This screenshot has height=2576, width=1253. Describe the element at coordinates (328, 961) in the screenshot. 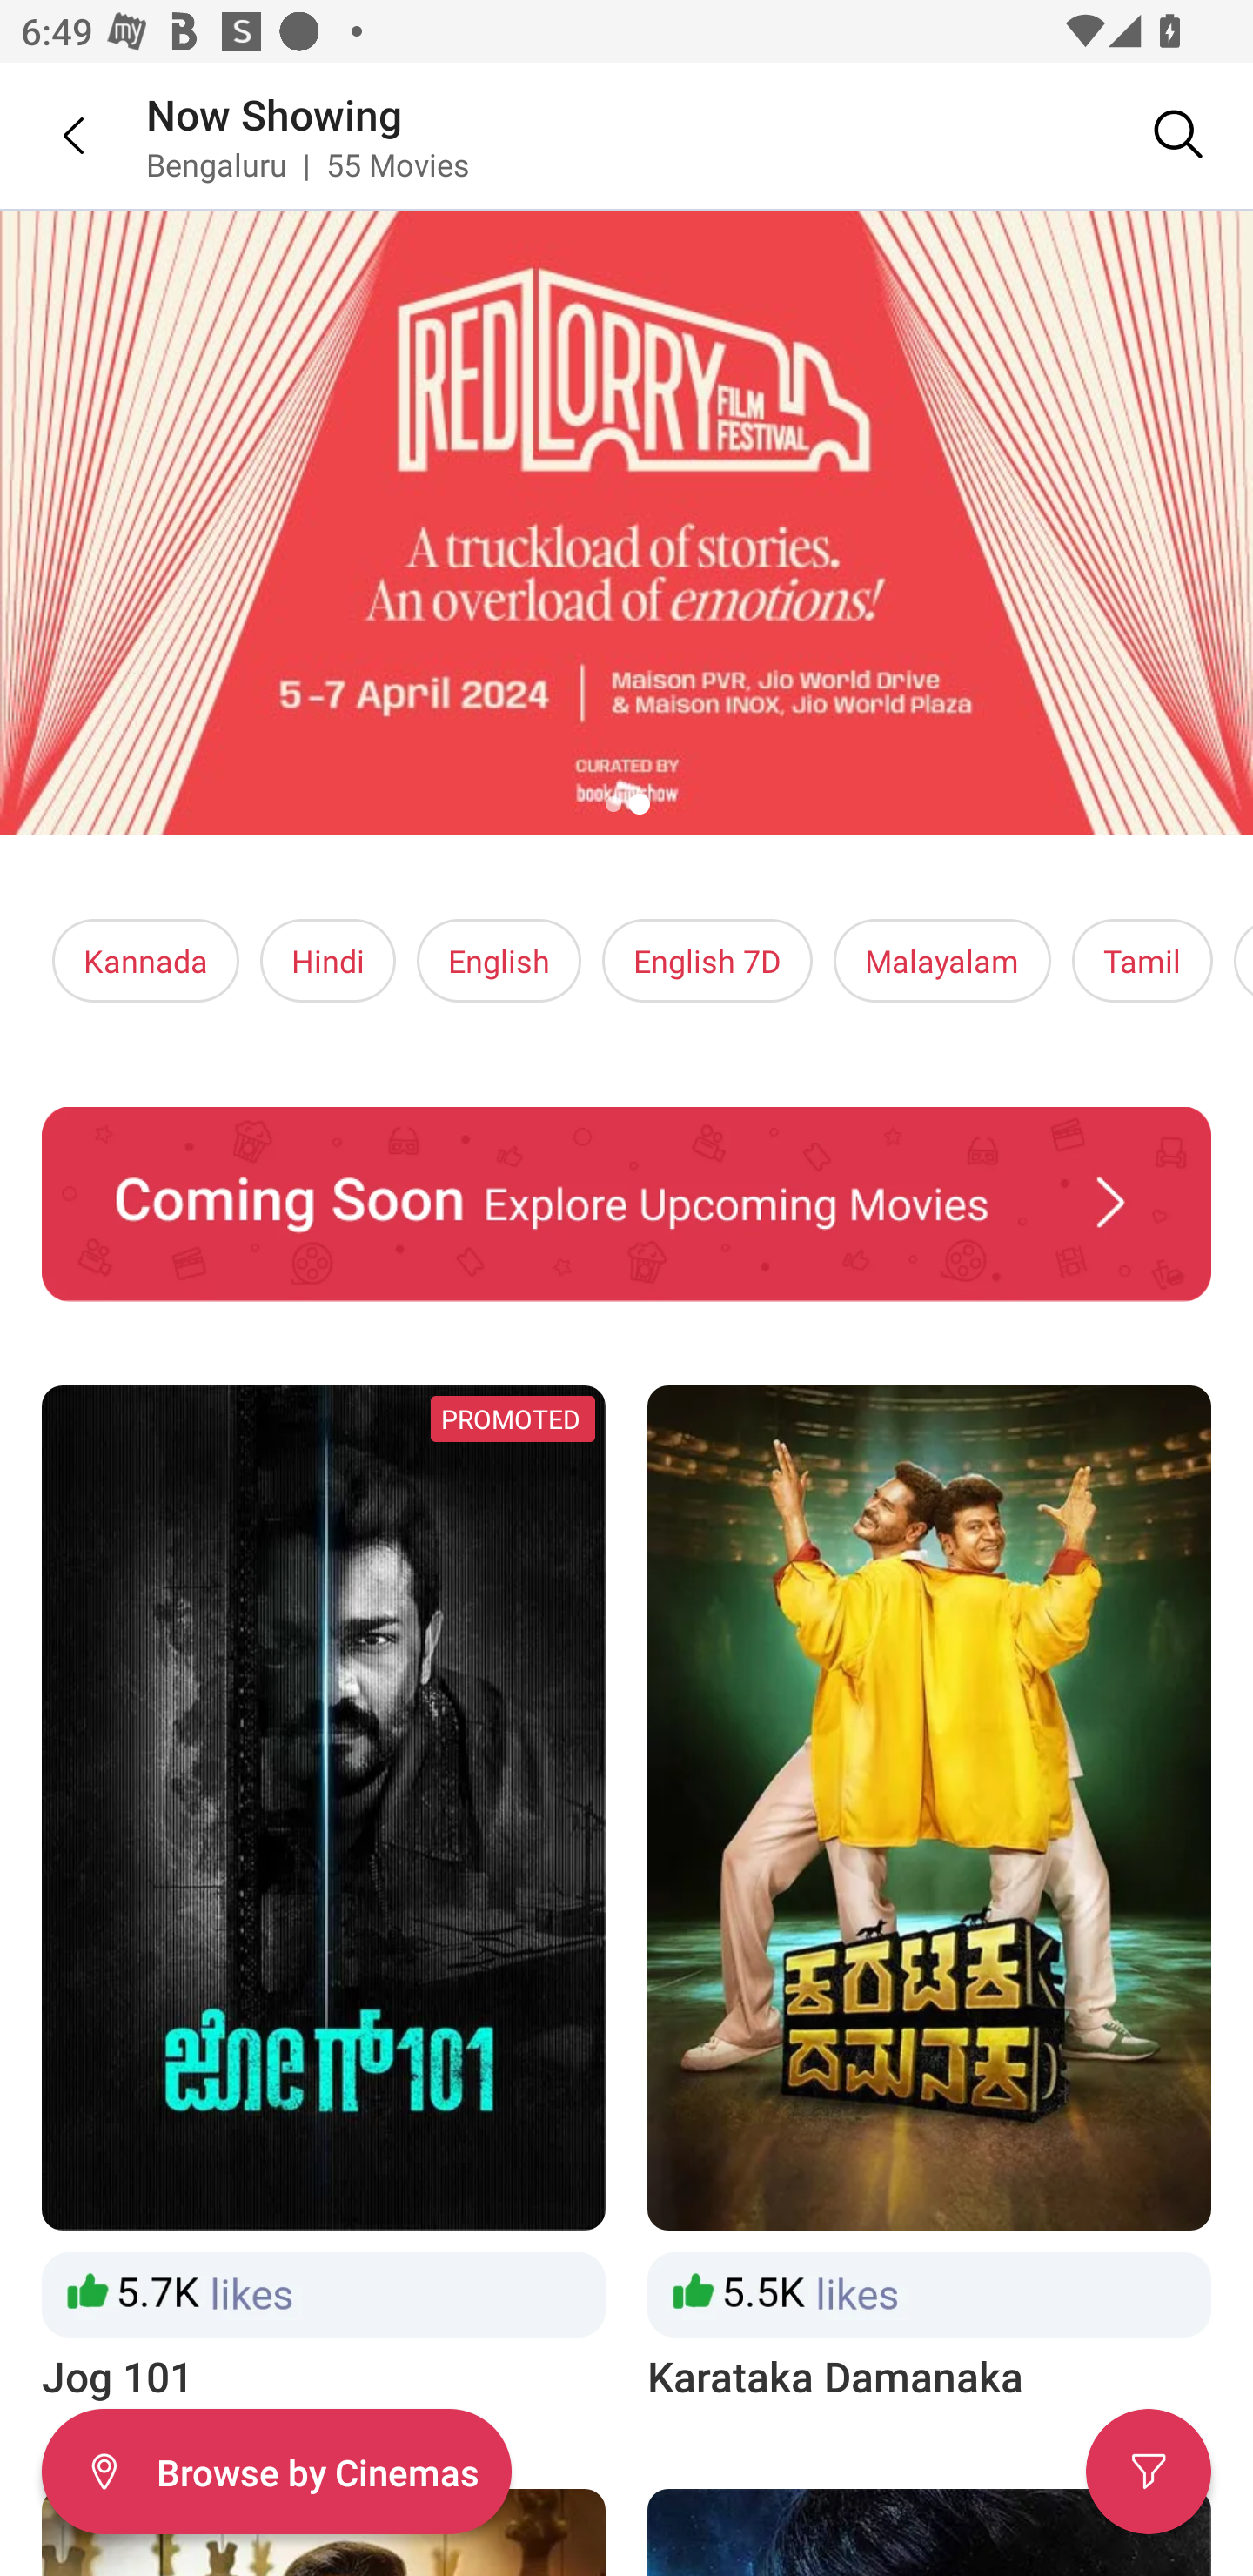

I see `Hindi` at that location.